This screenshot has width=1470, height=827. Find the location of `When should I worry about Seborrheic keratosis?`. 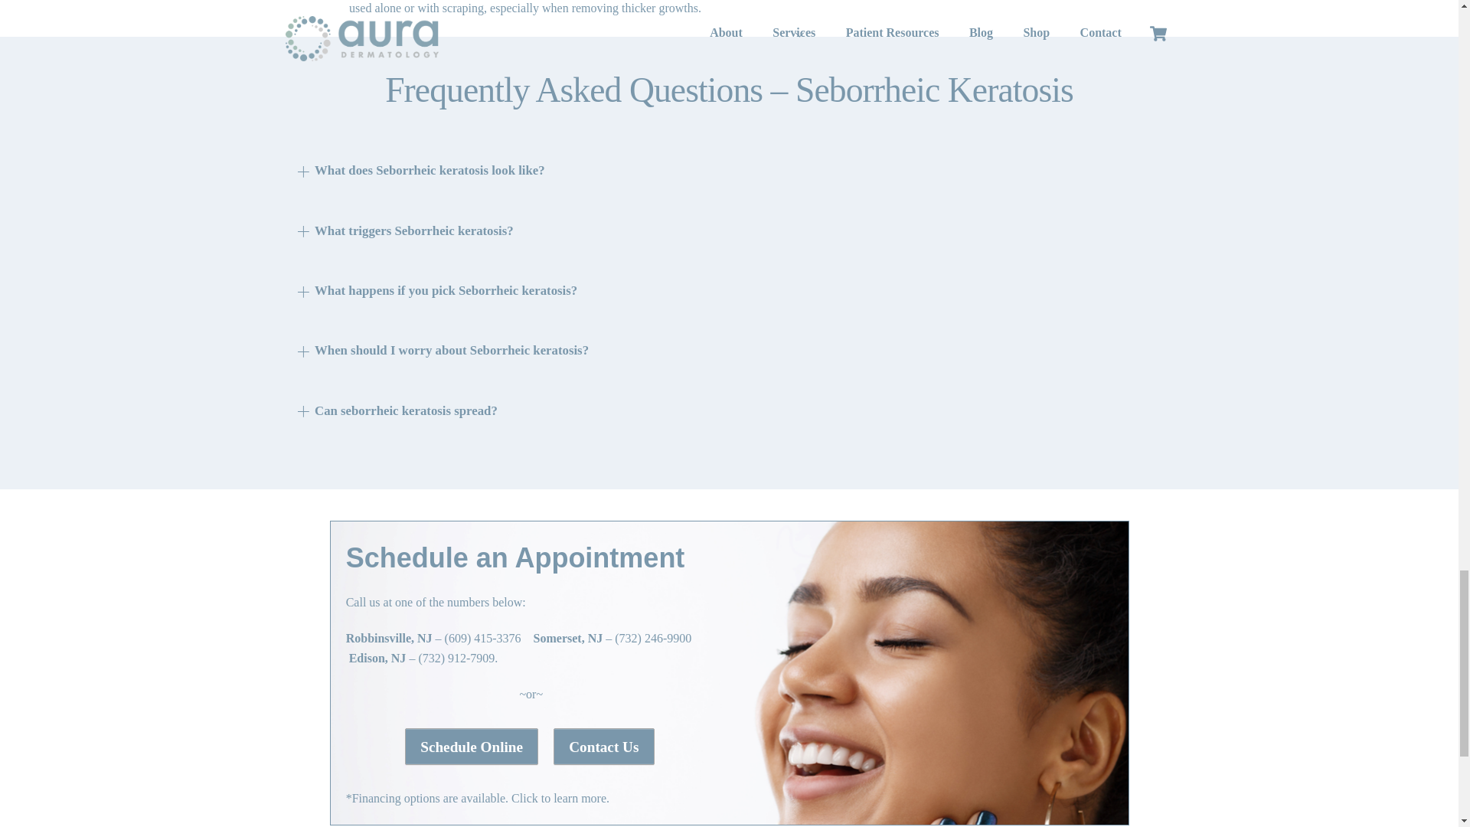

When should I worry about Seborrheic keratosis? is located at coordinates (443, 351).